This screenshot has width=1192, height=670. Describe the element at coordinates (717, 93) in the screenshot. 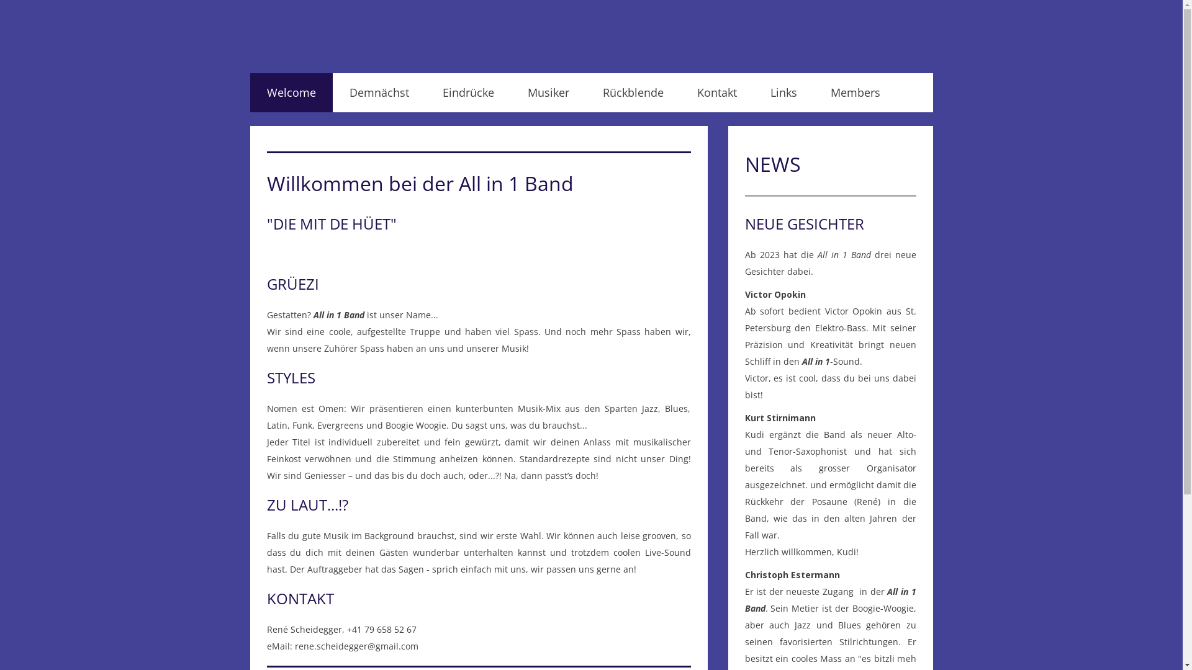

I see `Kontakt` at that location.